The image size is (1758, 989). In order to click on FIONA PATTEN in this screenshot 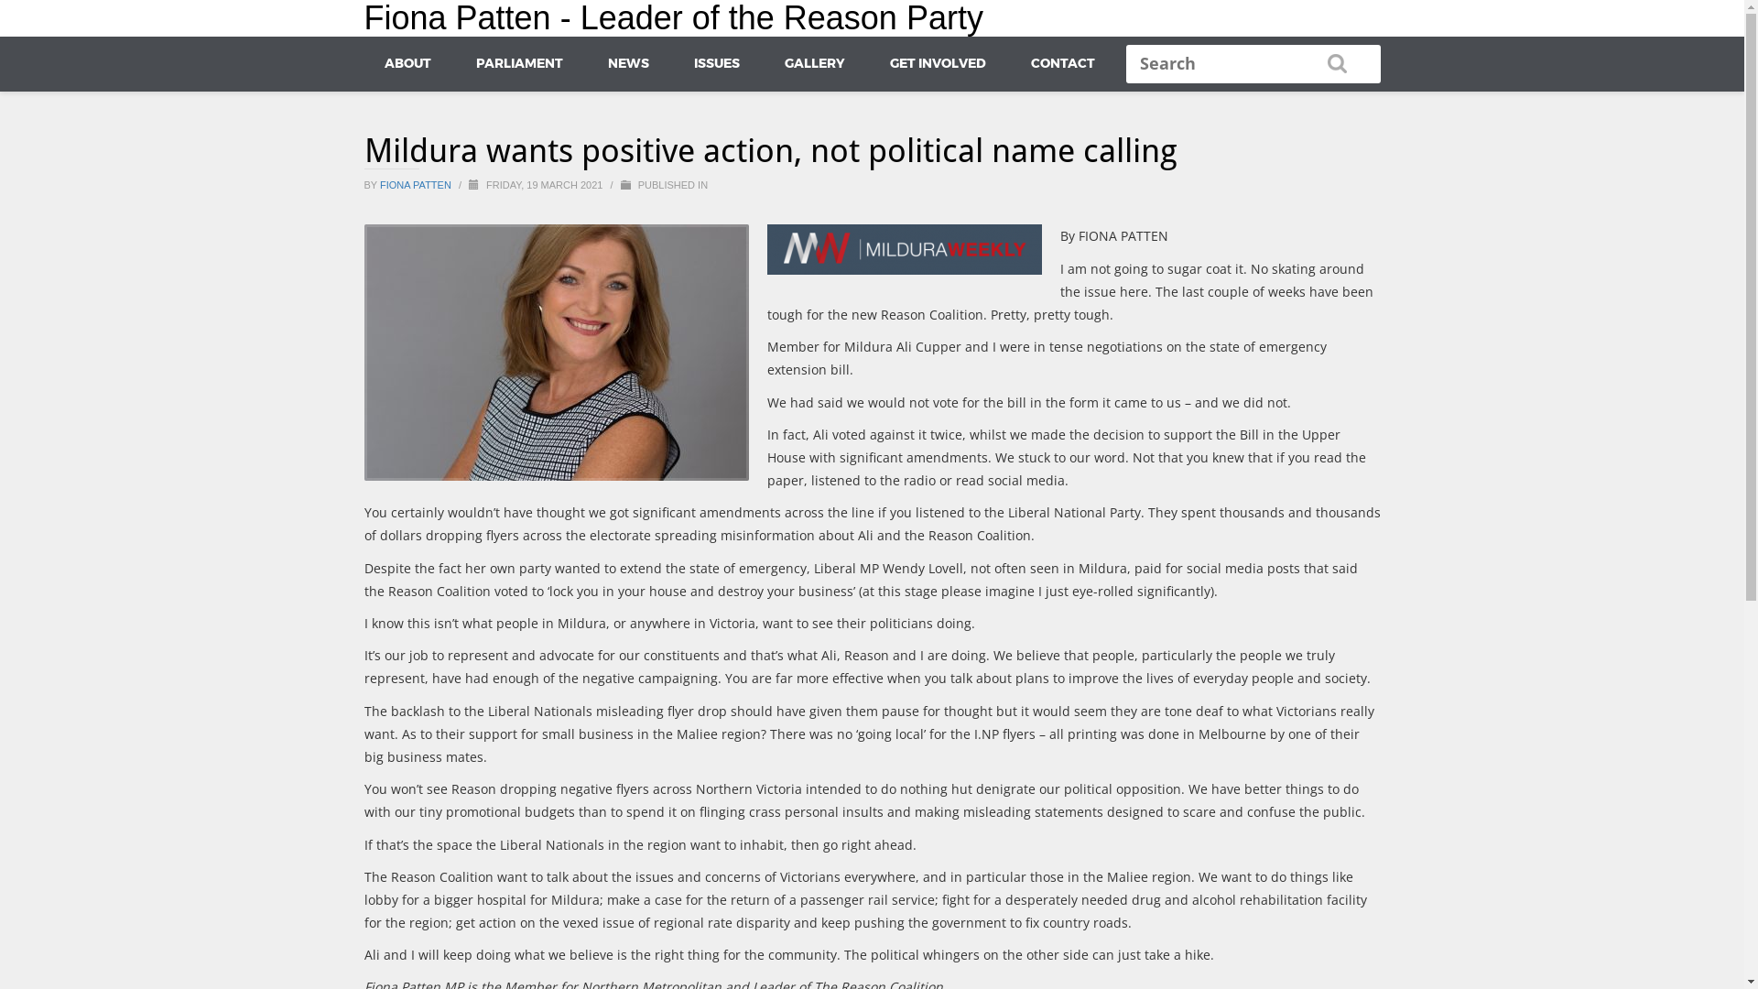, I will do `click(418, 185)`.